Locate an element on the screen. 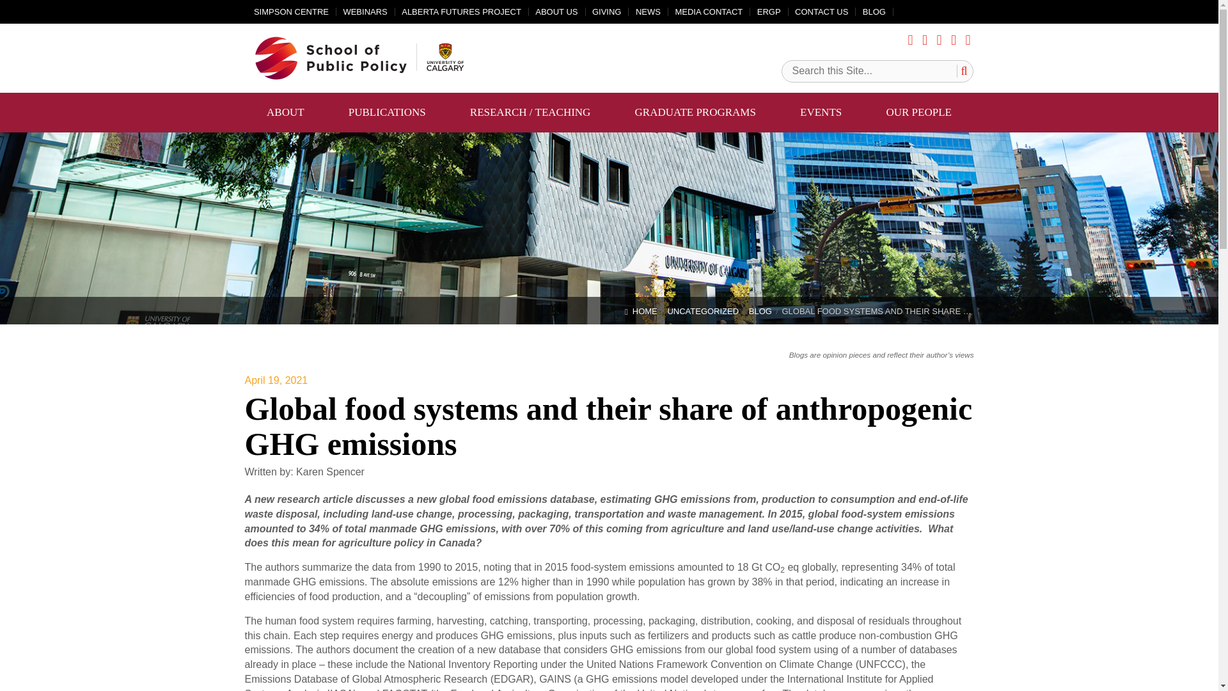 The image size is (1228, 691). WEBINARS is located at coordinates (365, 12).